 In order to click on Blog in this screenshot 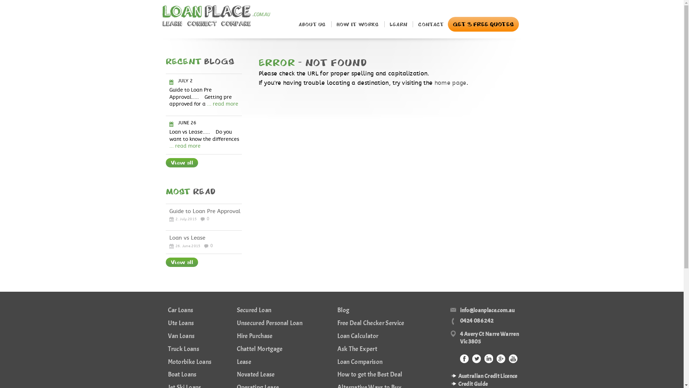, I will do `click(343, 310)`.